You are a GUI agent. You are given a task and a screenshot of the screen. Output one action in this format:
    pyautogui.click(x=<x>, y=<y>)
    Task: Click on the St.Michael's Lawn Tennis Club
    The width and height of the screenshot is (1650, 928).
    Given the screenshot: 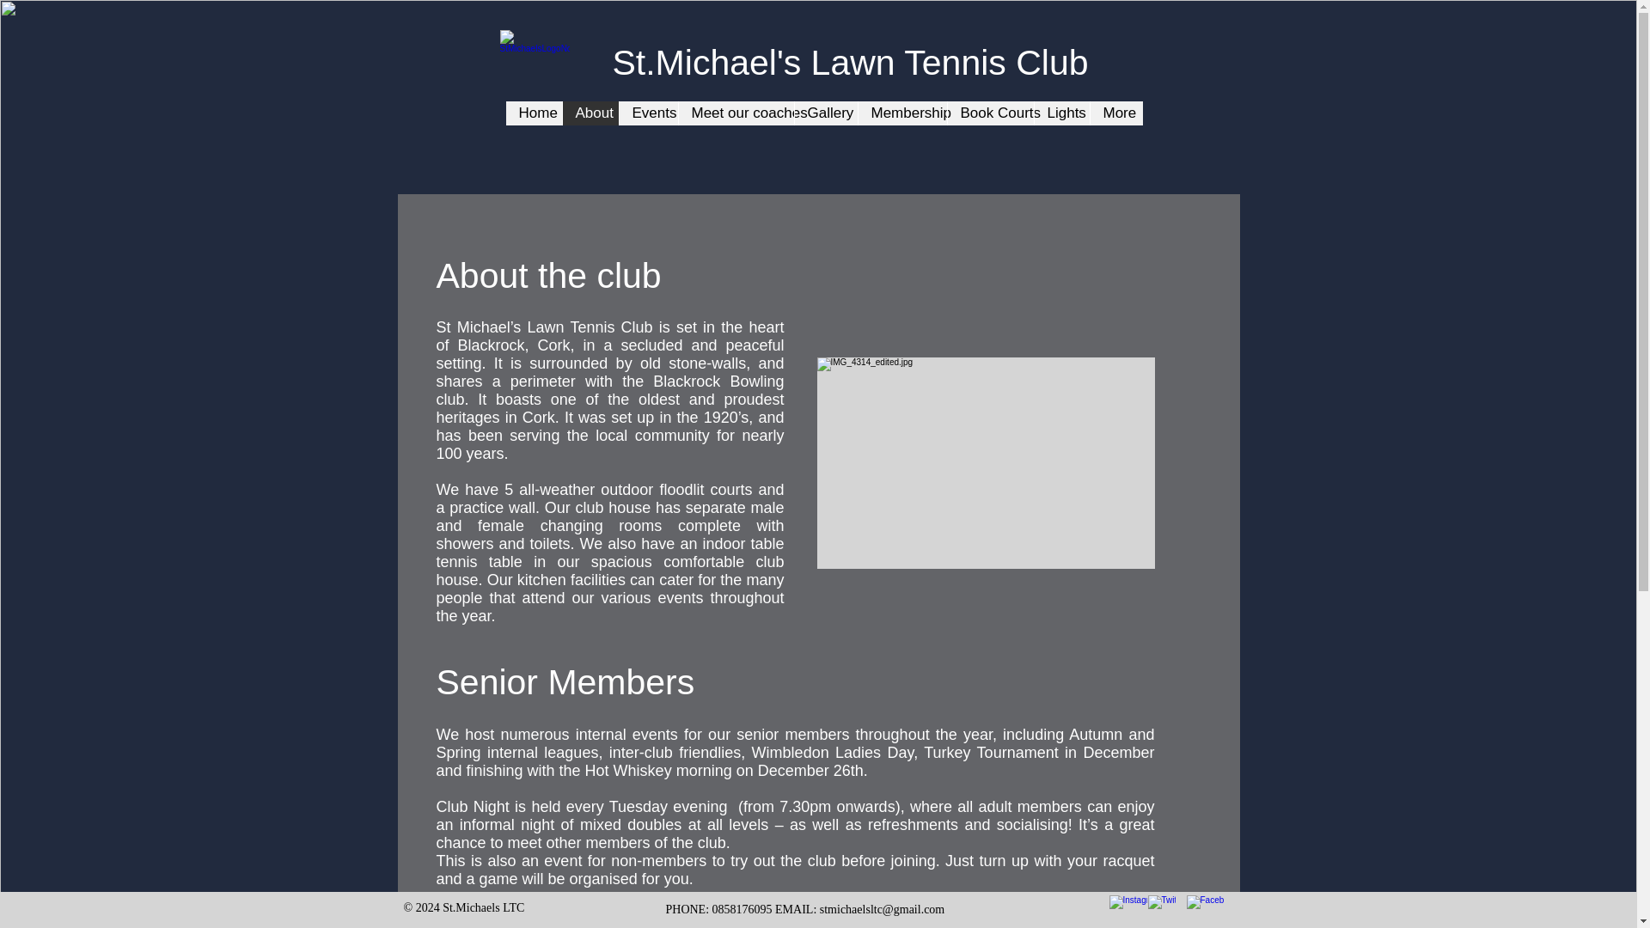 What is the action you would take?
    pyautogui.click(x=849, y=62)
    